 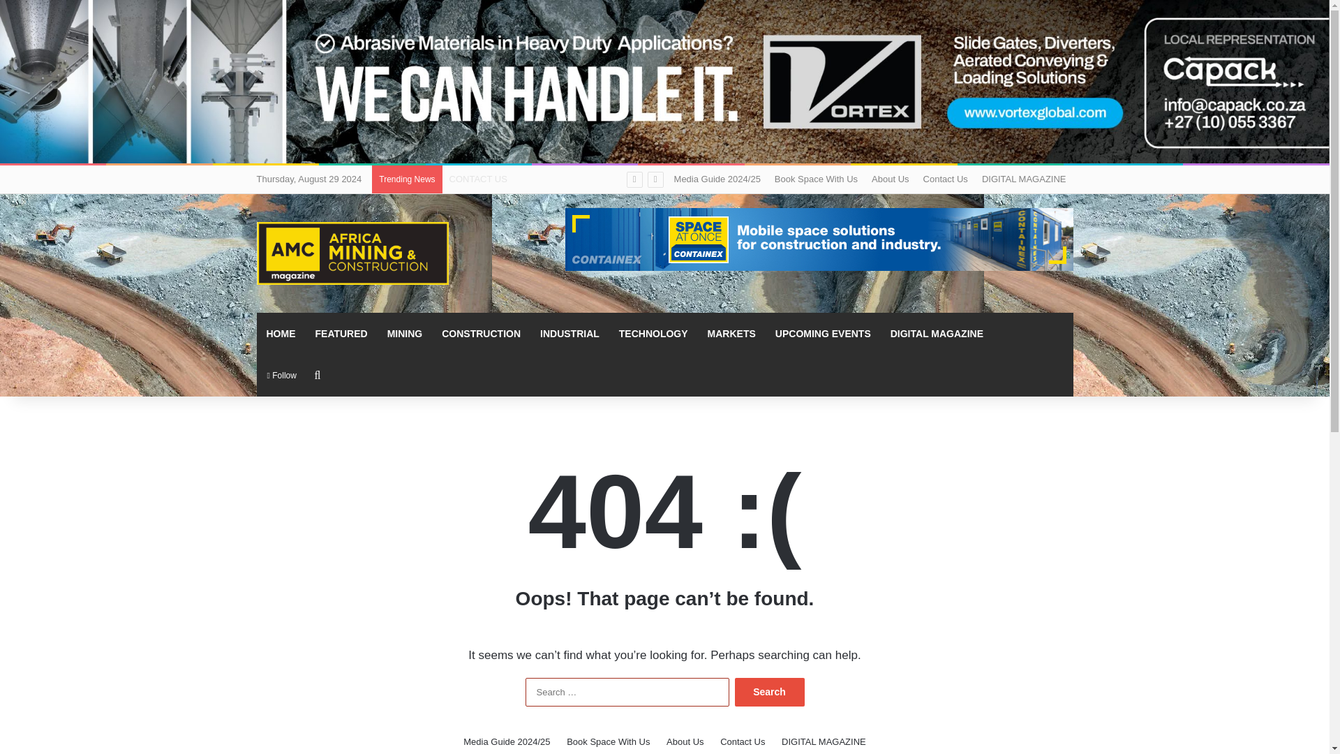 I want to click on MARKETS, so click(x=731, y=334).